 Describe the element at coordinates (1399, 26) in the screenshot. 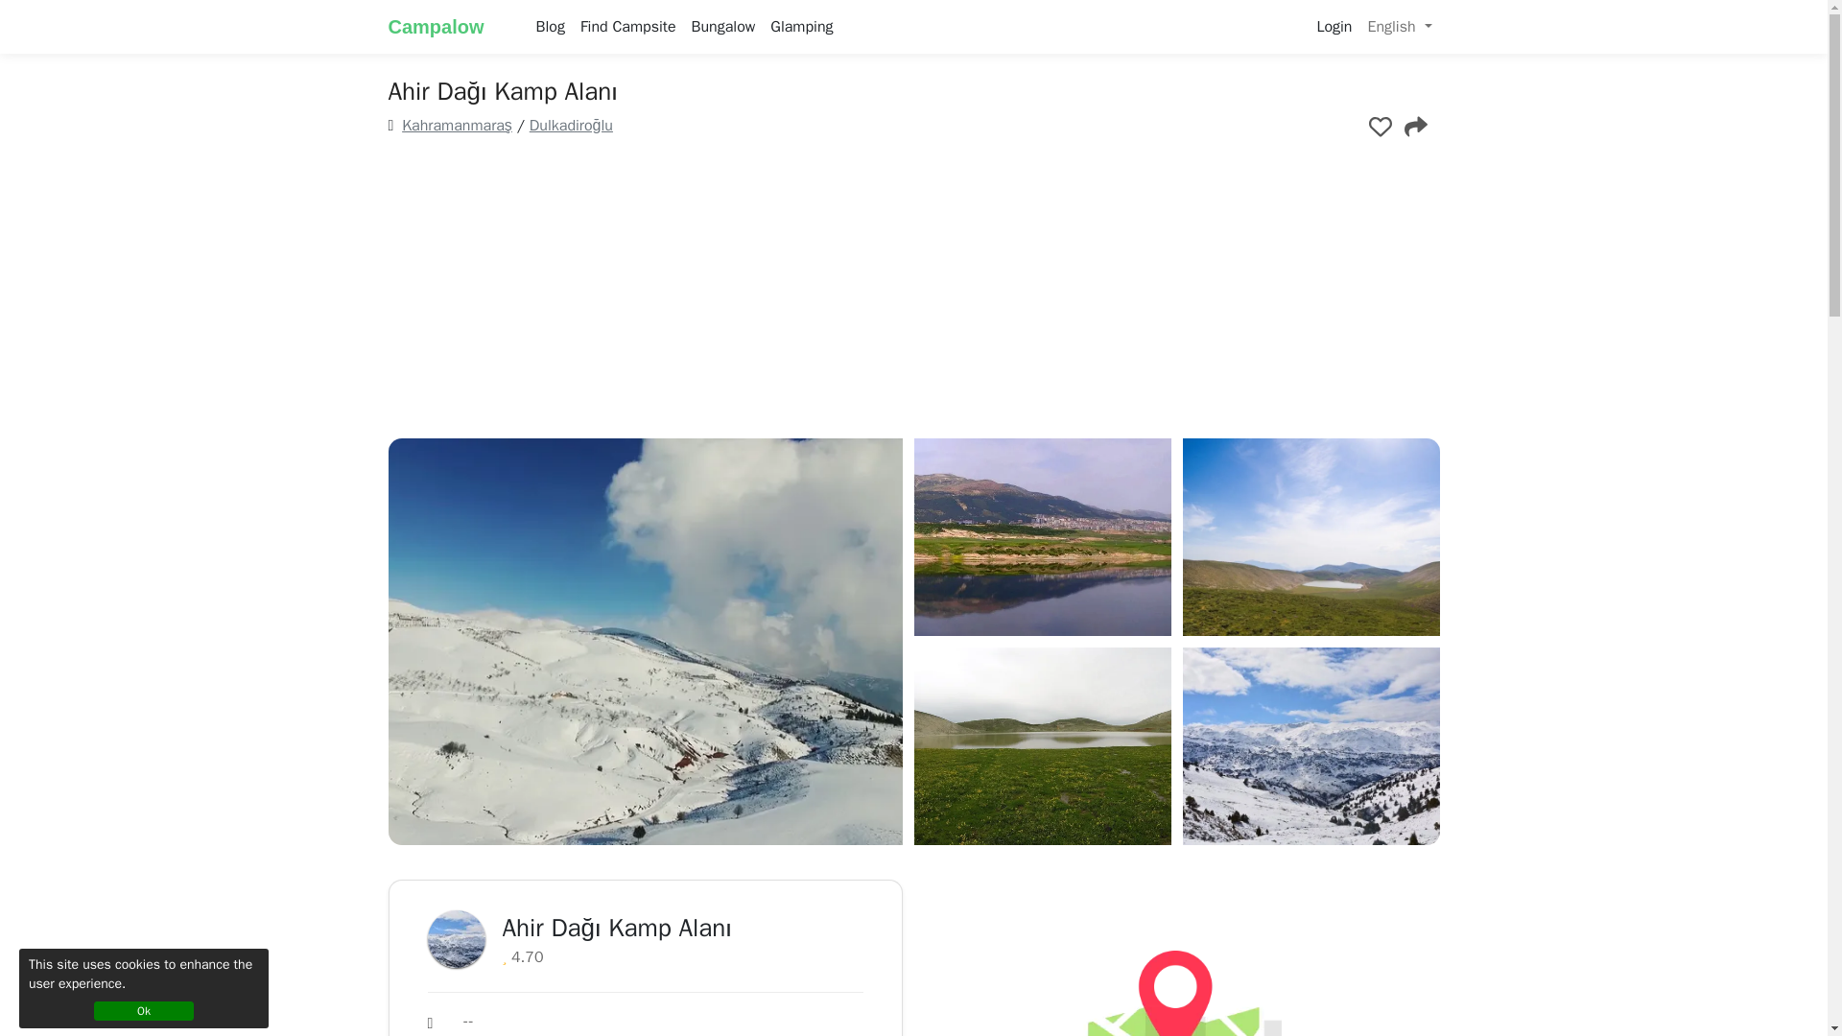

I see `English` at that location.